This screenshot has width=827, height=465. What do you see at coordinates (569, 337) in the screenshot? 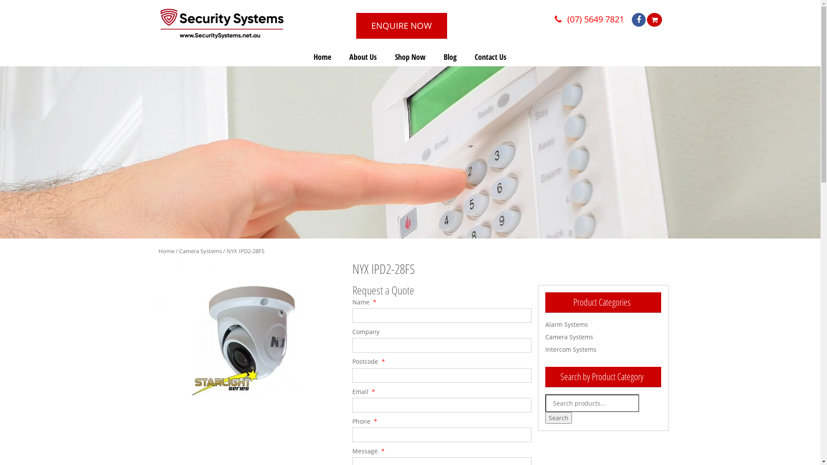
I see `Camera Systems` at bounding box center [569, 337].